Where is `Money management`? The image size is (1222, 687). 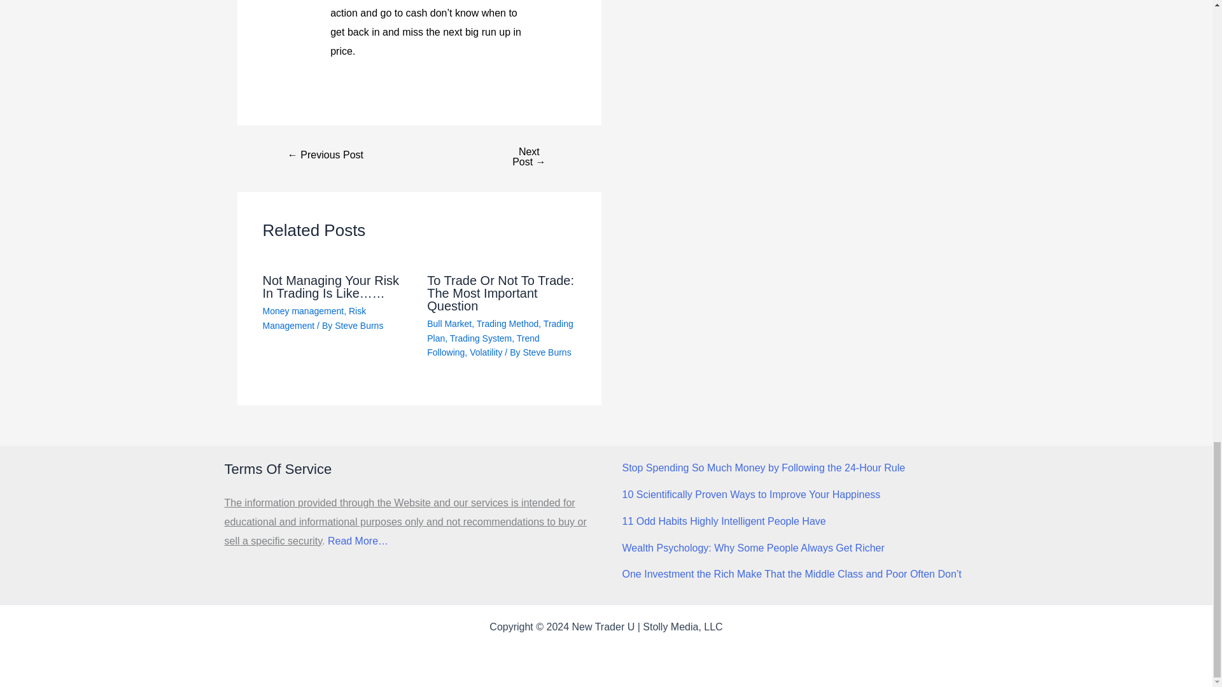 Money management is located at coordinates (303, 310).